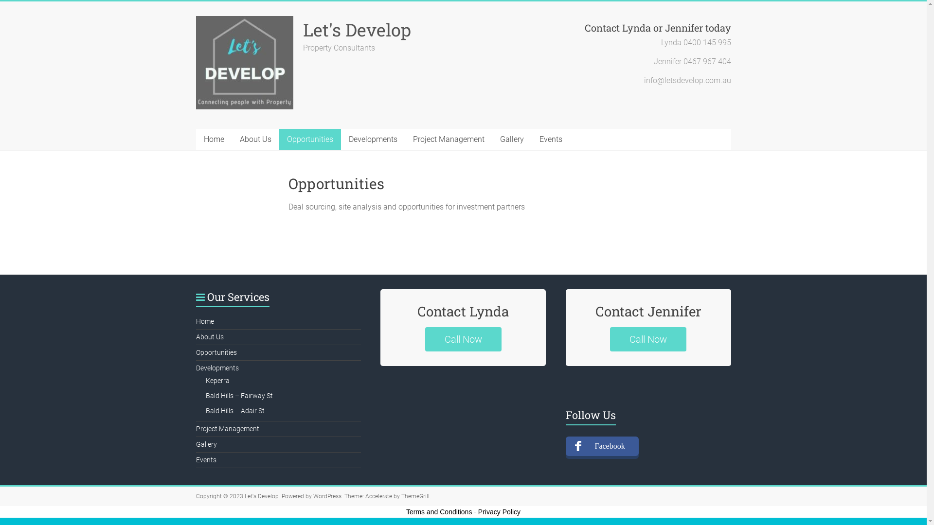  What do you see at coordinates (327, 496) in the screenshot?
I see `WordPress` at bounding box center [327, 496].